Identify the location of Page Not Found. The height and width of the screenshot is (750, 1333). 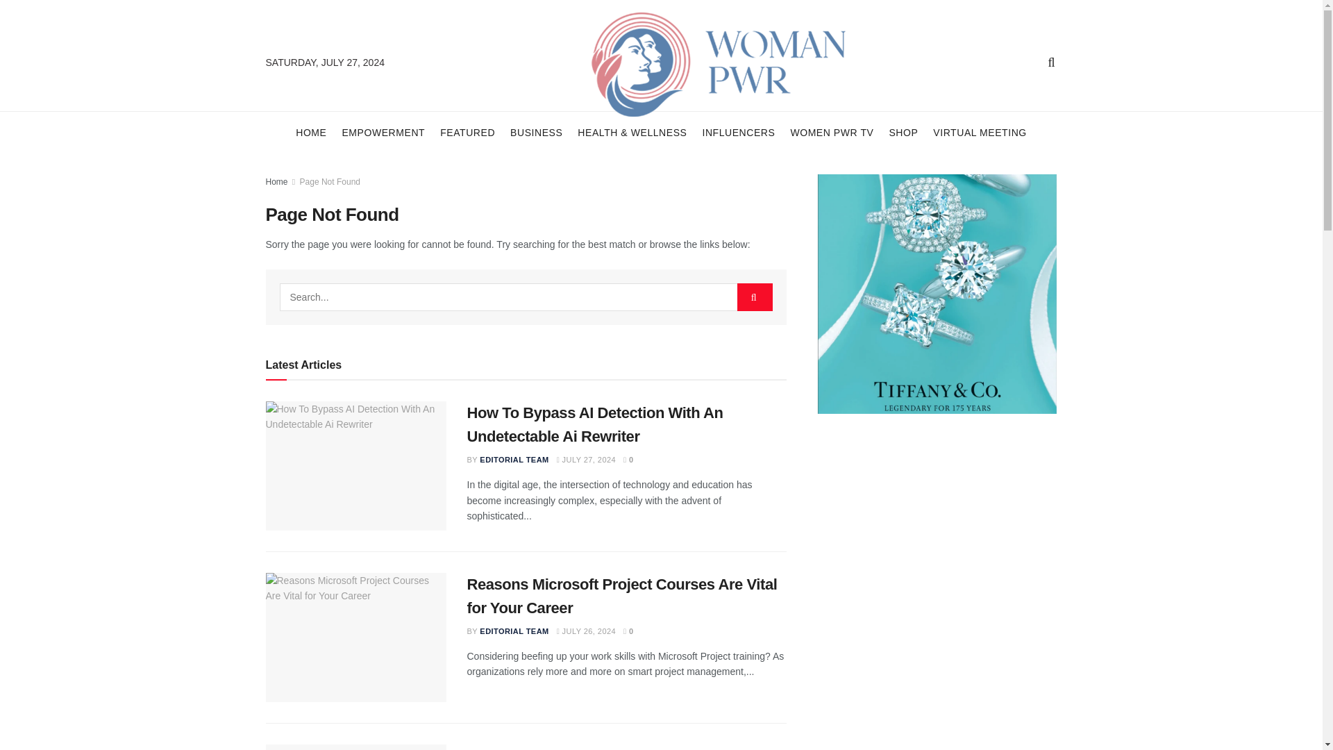
(330, 181).